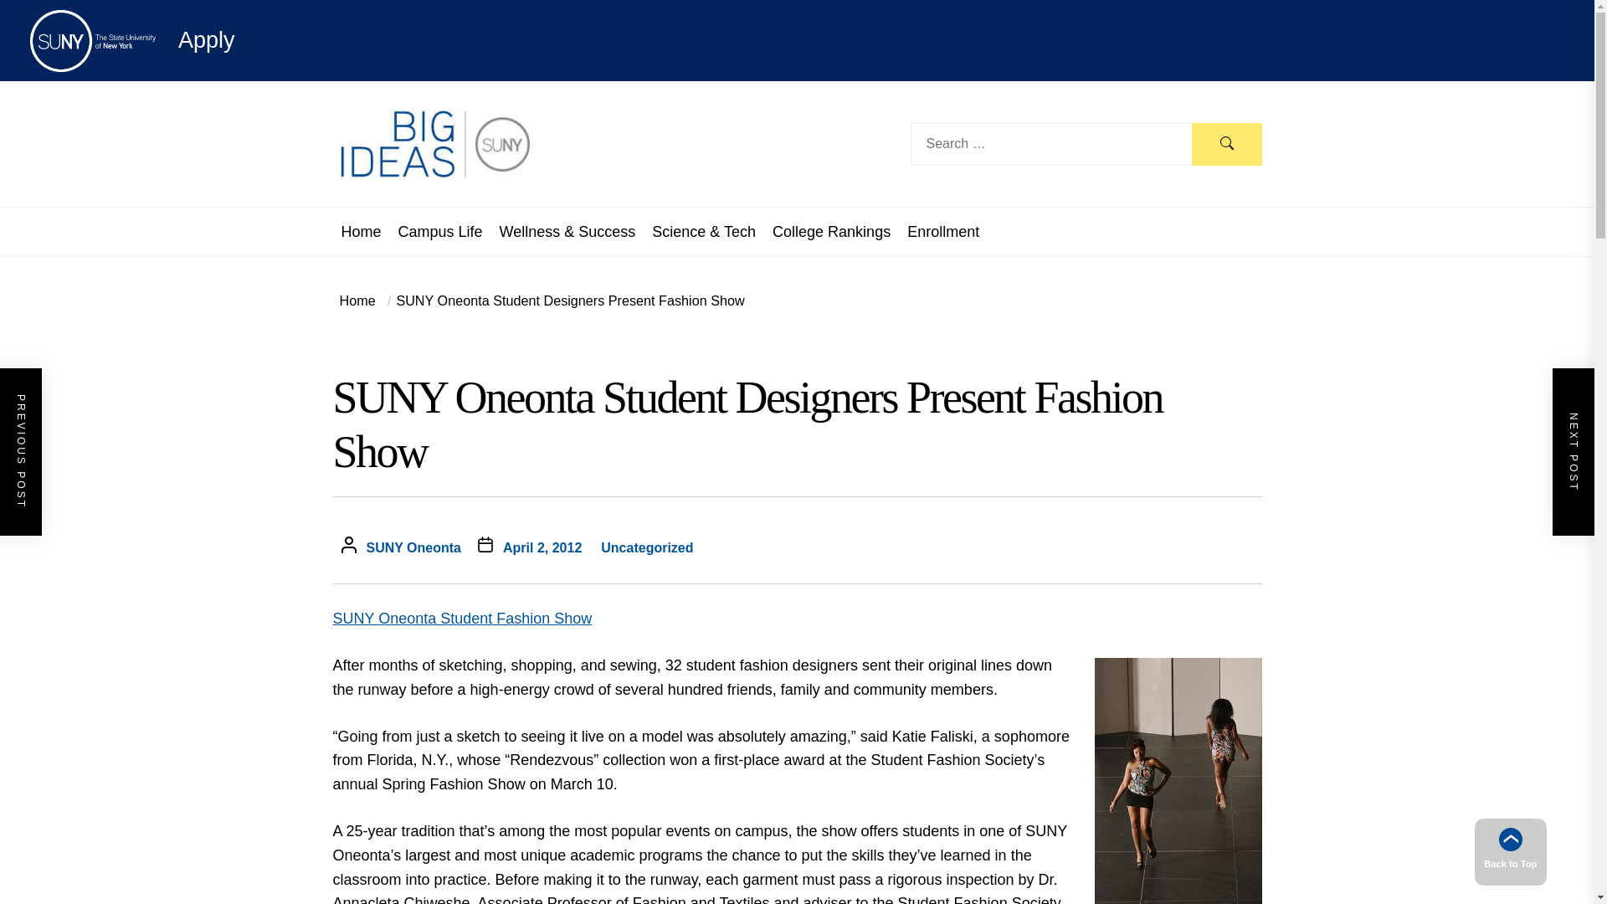 This screenshot has height=904, width=1607. What do you see at coordinates (440, 231) in the screenshot?
I see `Campus Life` at bounding box center [440, 231].